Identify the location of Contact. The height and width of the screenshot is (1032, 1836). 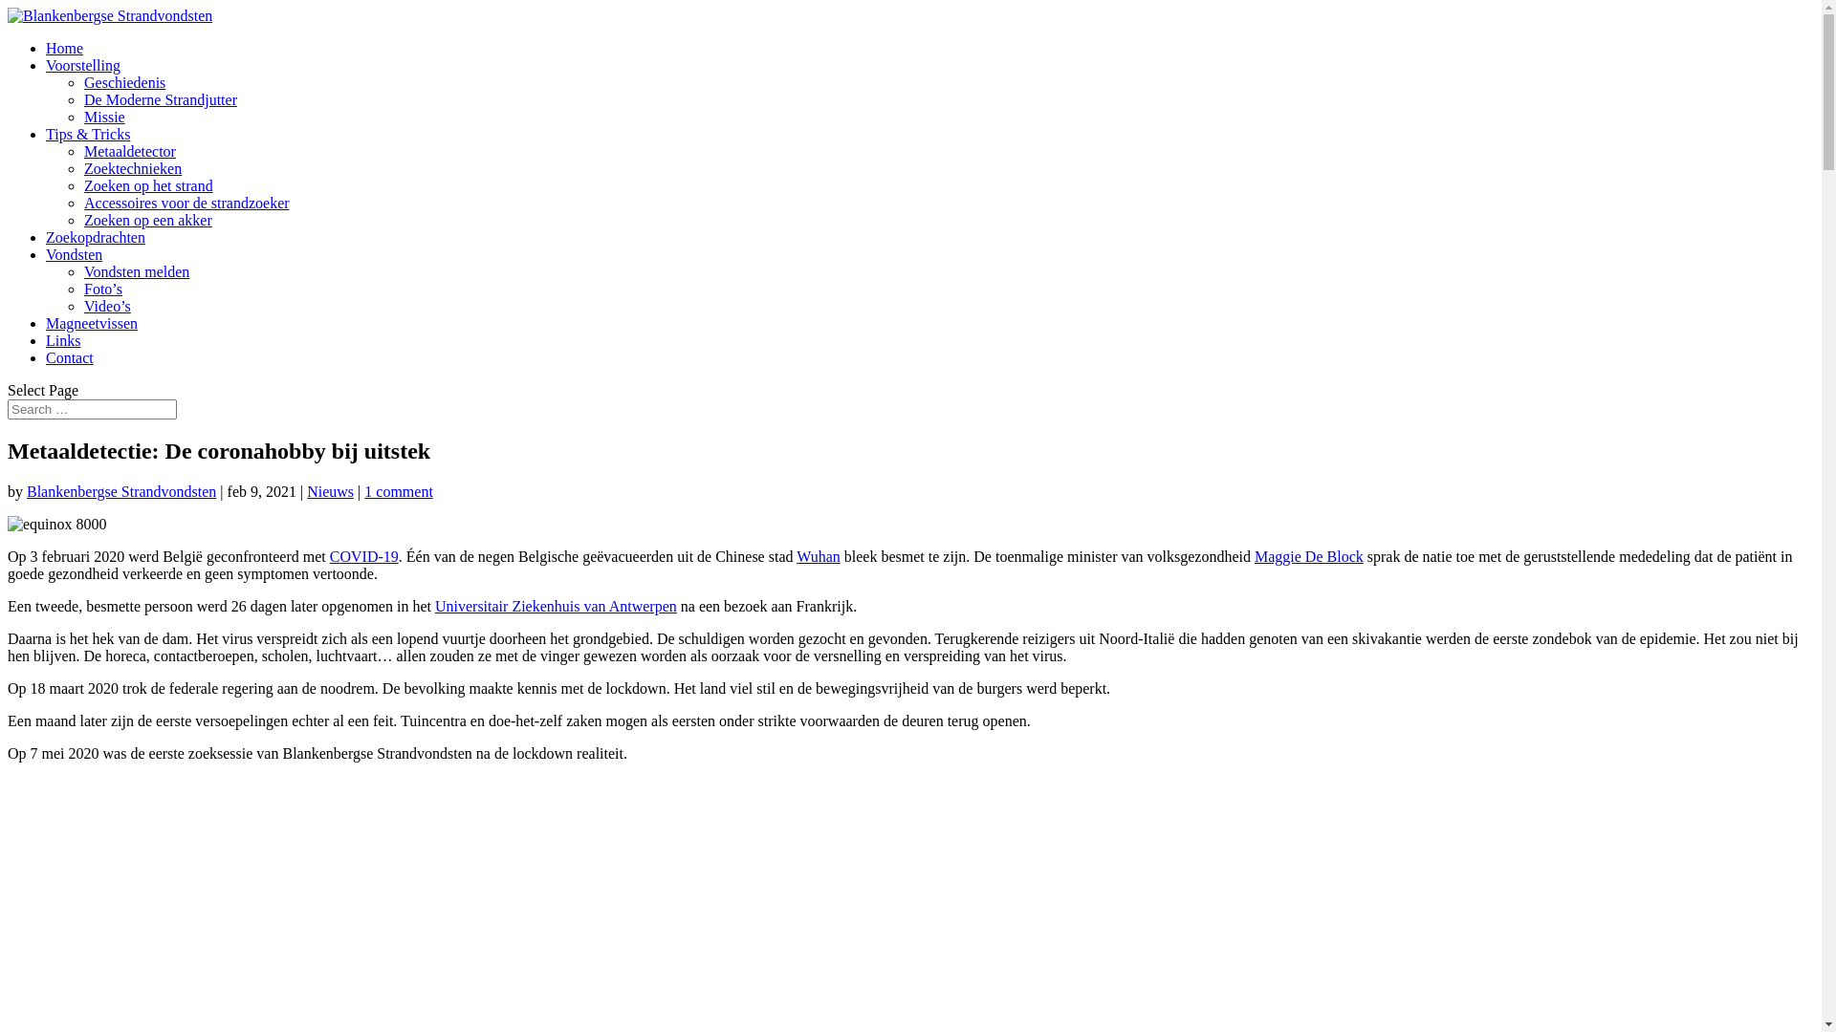
(70, 357).